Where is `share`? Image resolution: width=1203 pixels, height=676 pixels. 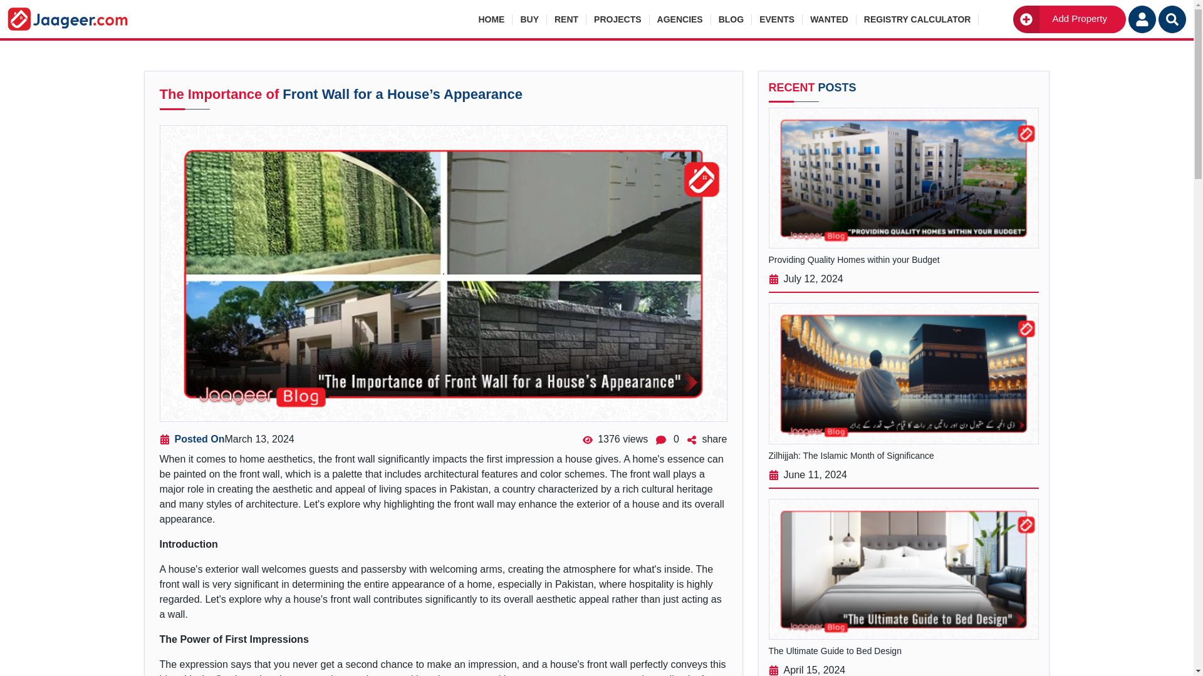 share is located at coordinates (704, 439).